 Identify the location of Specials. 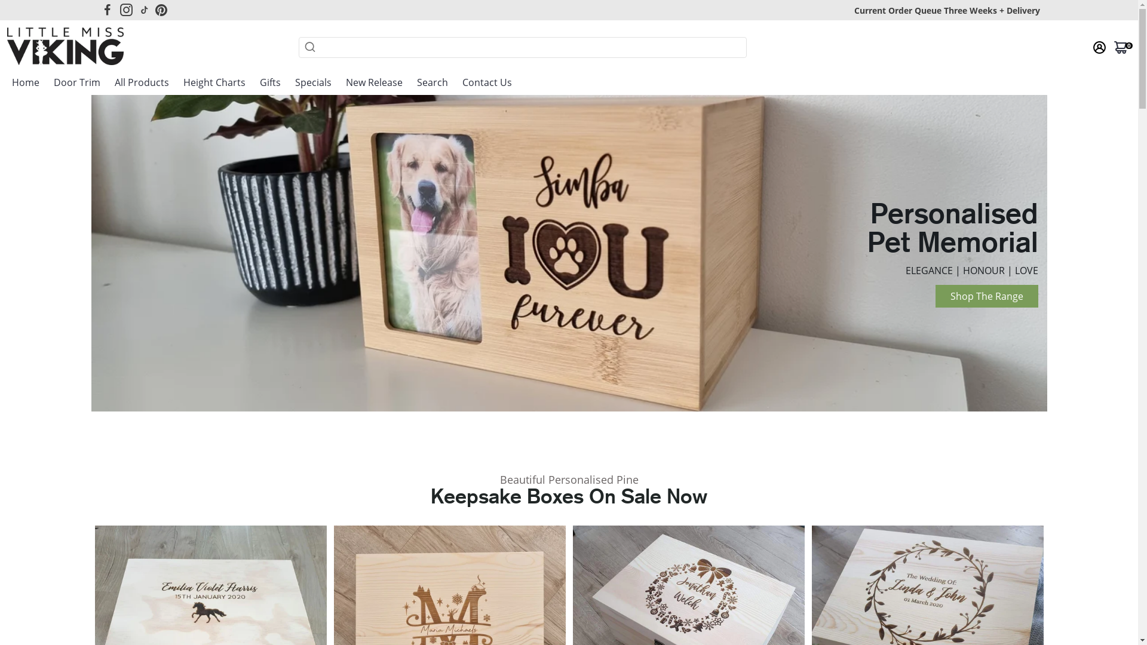
(313, 82).